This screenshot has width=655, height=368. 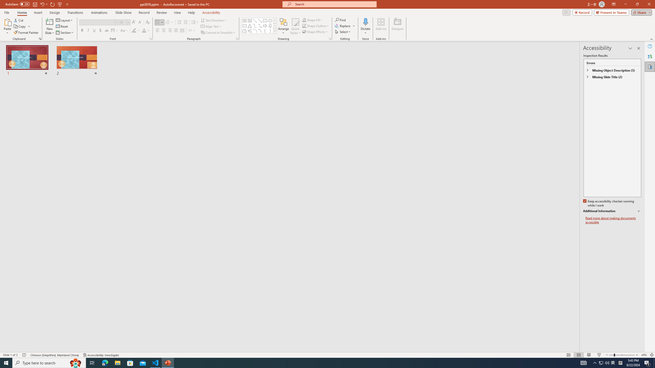 What do you see at coordinates (613, 220) in the screenshot?
I see `Read more about making documents accessible` at bounding box center [613, 220].